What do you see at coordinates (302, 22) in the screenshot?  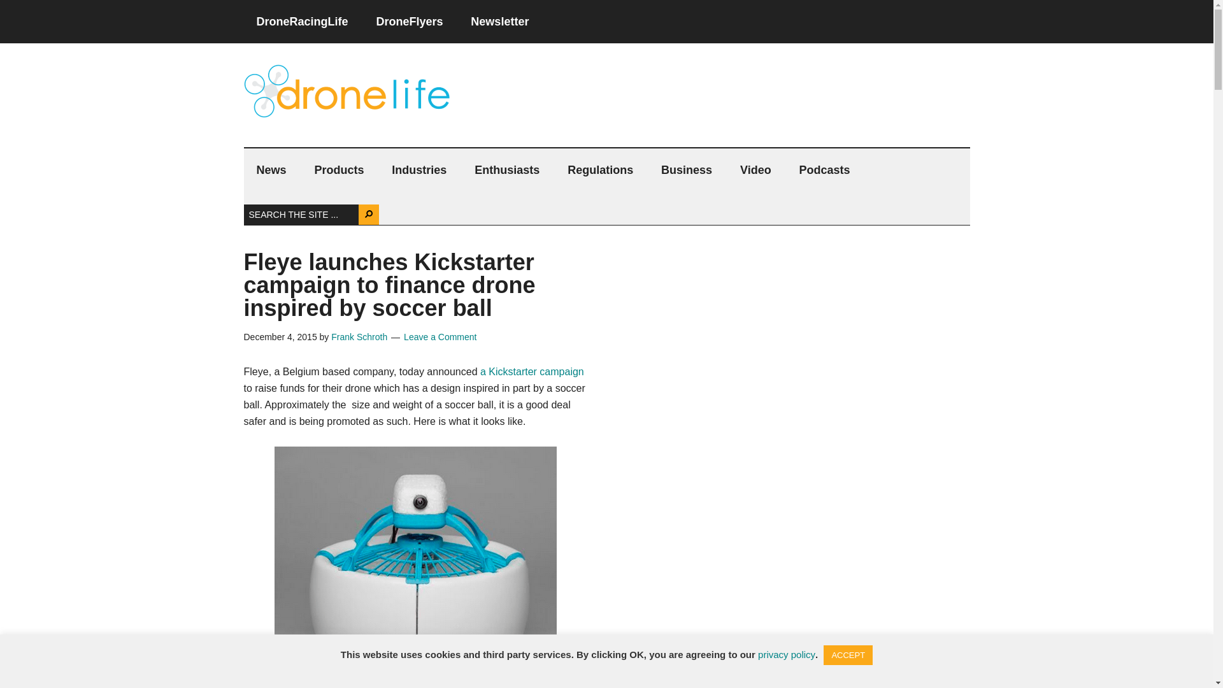 I see `DroneRacingLife` at bounding box center [302, 22].